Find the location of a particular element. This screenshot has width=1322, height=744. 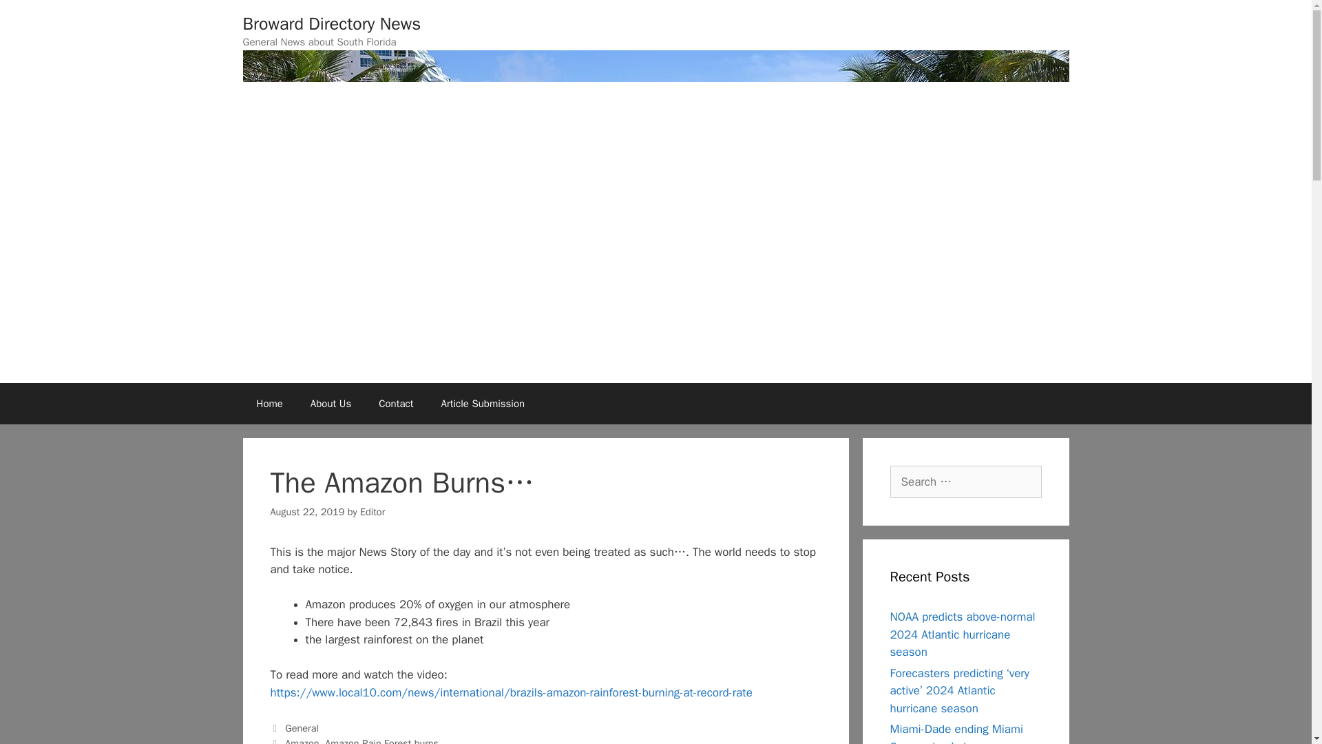

Article Submission is located at coordinates (483, 404).